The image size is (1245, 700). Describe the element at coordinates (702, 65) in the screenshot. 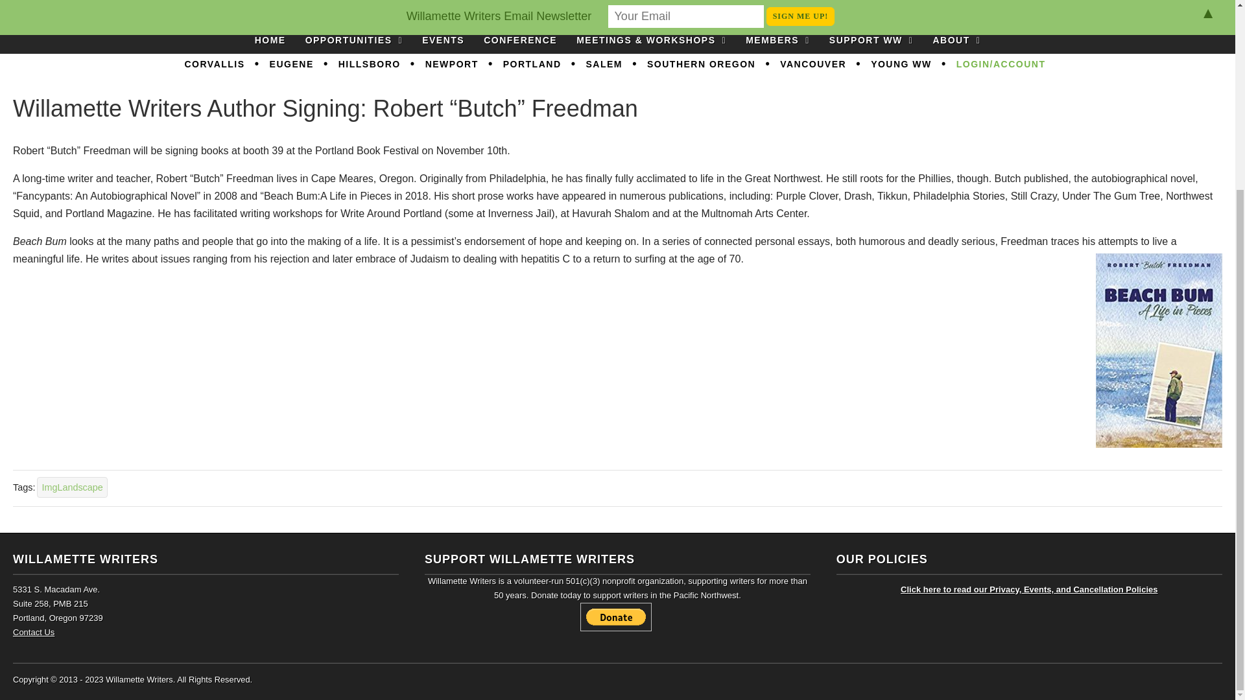

I see `Our Southern Oregon Chapter in Central Point` at that location.